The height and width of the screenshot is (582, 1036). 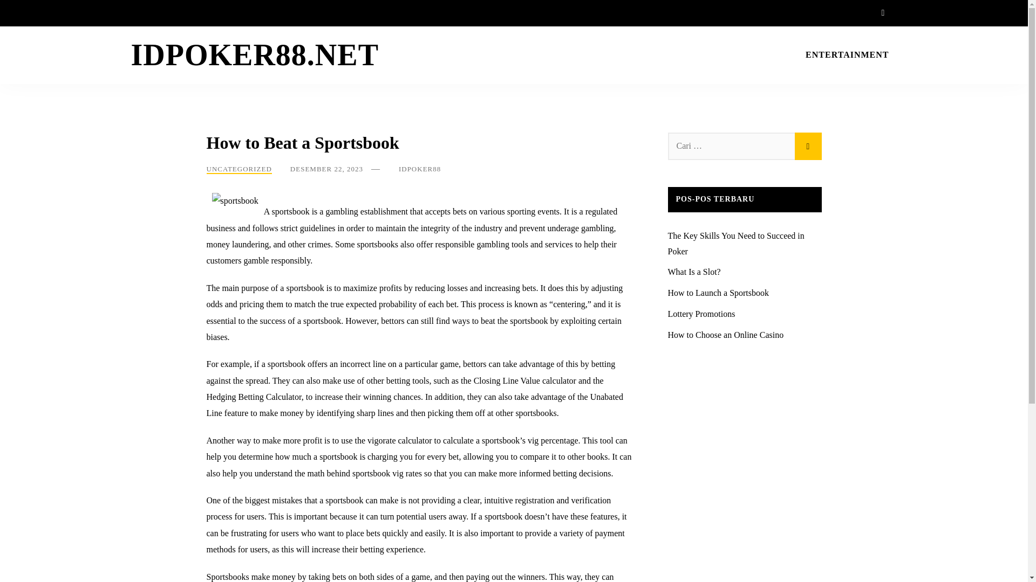 What do you see at coordinates (255, 55) in the screenshot?
I see `IDPOKER88.NET` at bounding box center [255, 55].